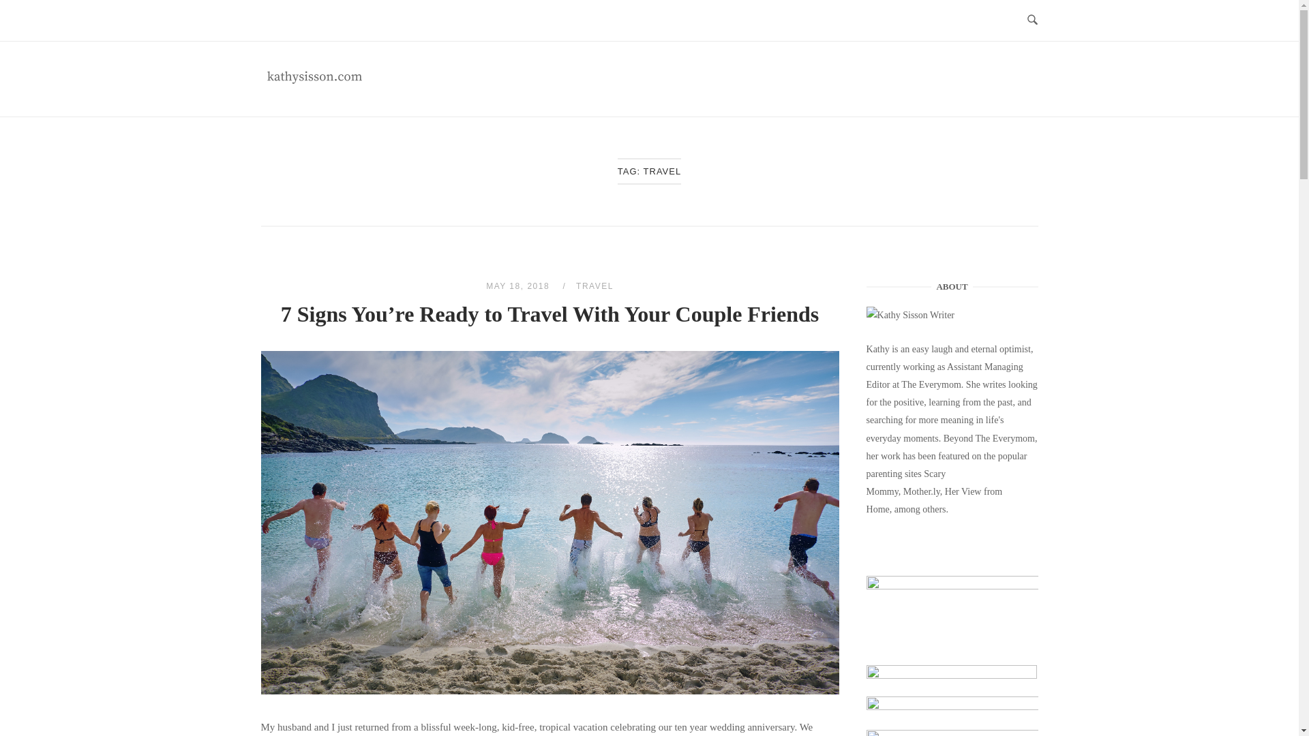  What do you see at coordinates (922, 491) in the screenshot?
I see `Mother.ly,` at bounding box center [922, 491].